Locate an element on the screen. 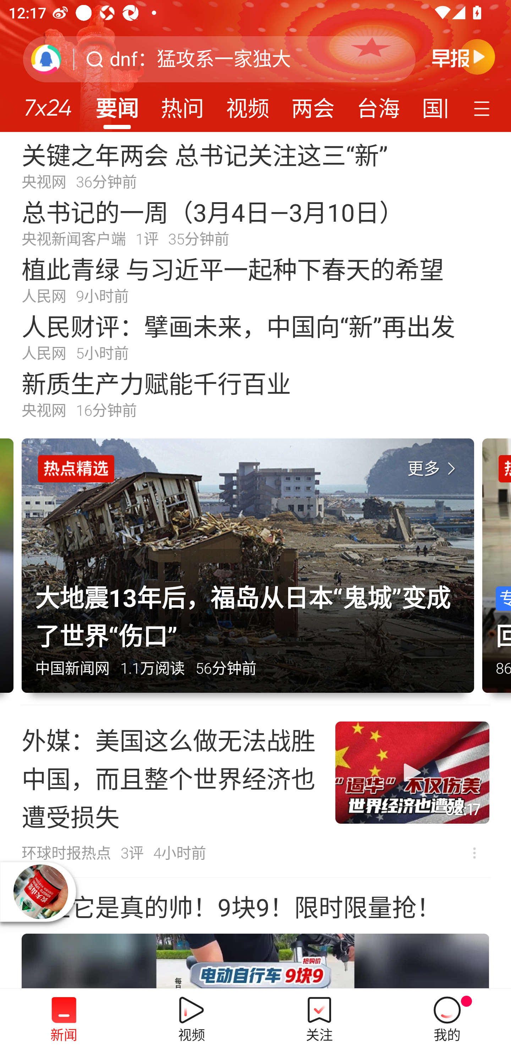 The image size is (511, 1050). 视频 is located at coordinates (248, 104).